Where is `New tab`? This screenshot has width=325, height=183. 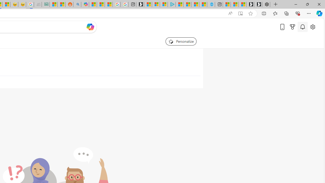
New tab is located at coordinates (219, 5).